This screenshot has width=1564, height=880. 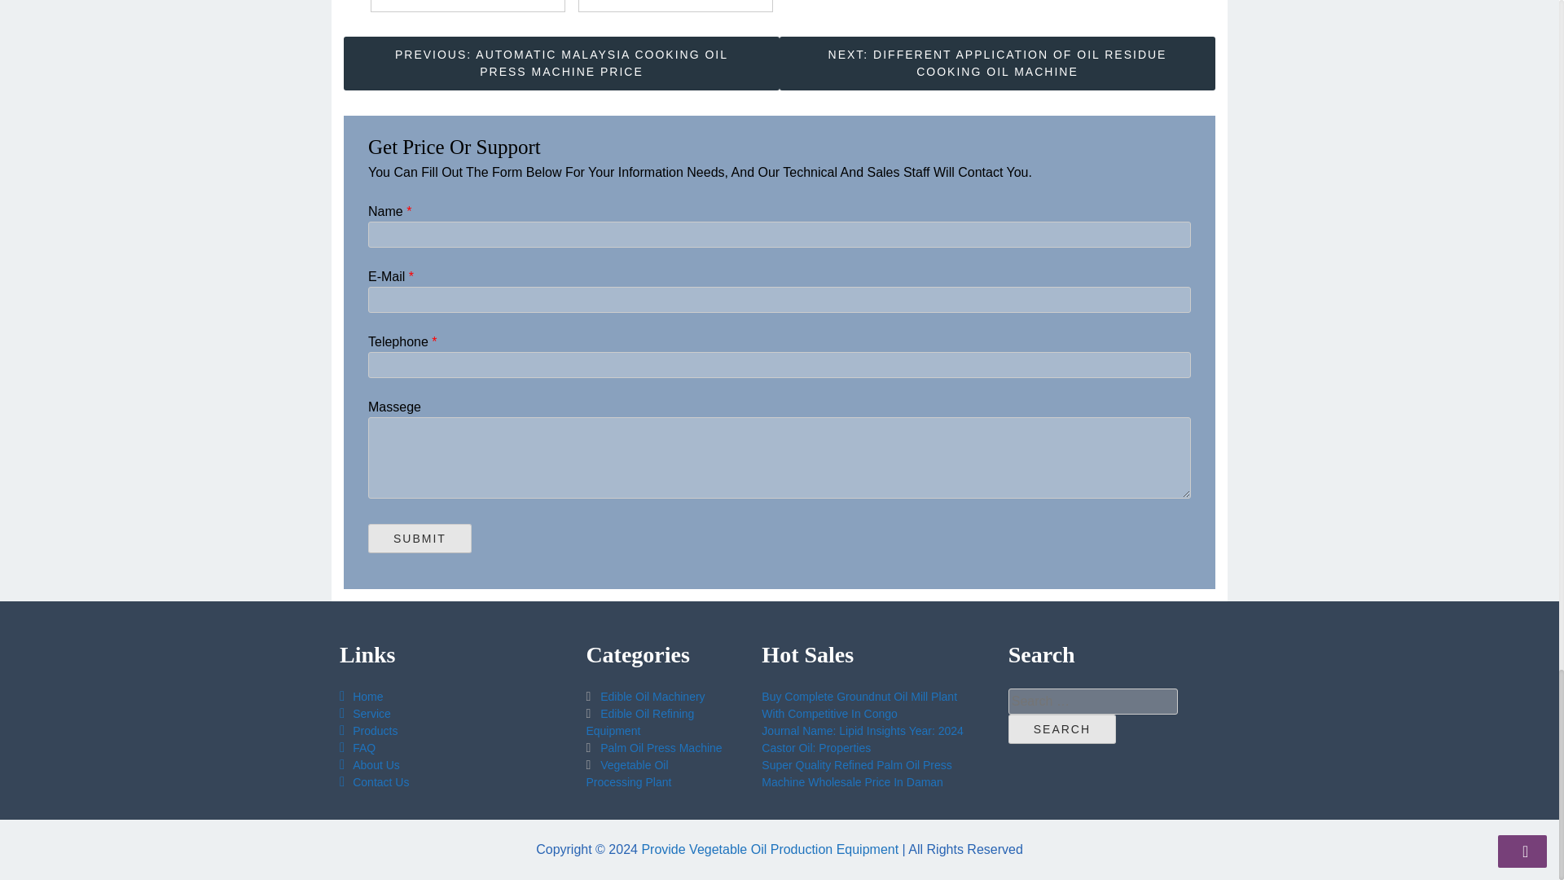 What do you see at coordinates (420, 538) in the screenshot?
I see `Submit` at bounding box center [420, 538].